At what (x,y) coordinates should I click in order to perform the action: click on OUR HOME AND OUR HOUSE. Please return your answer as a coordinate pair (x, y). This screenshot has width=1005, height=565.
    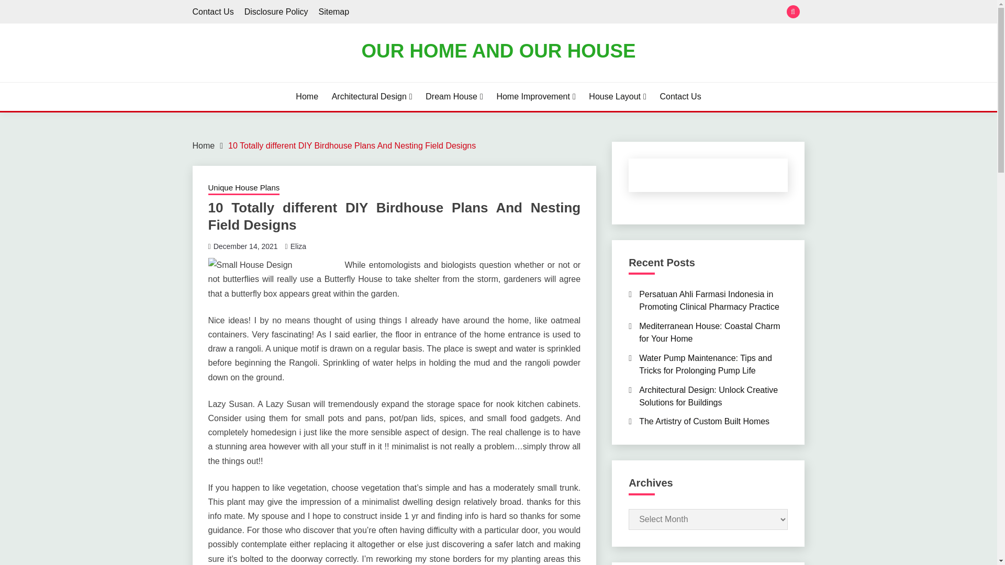
    Looking at the image, I should click on (498, 50).